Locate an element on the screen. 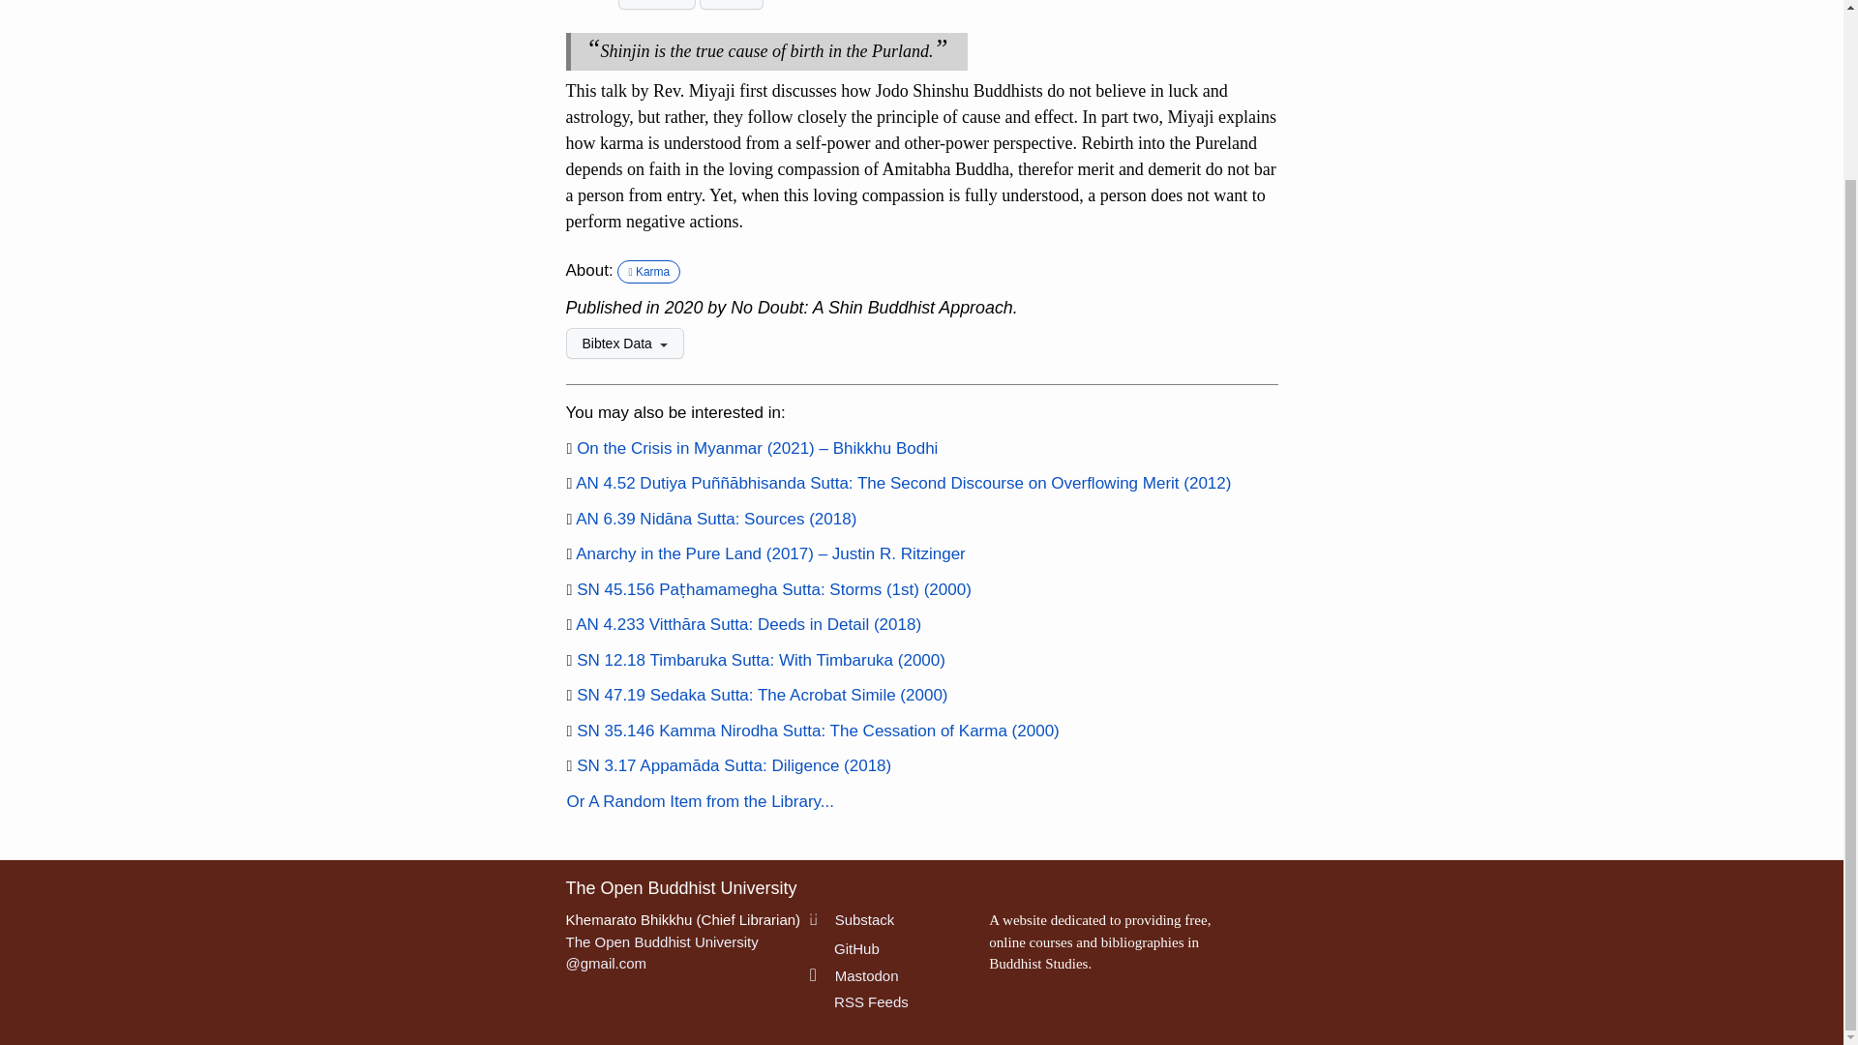 The width and height of the screenshot is (1858, 1045). Online is located at coordinates (656, 4).